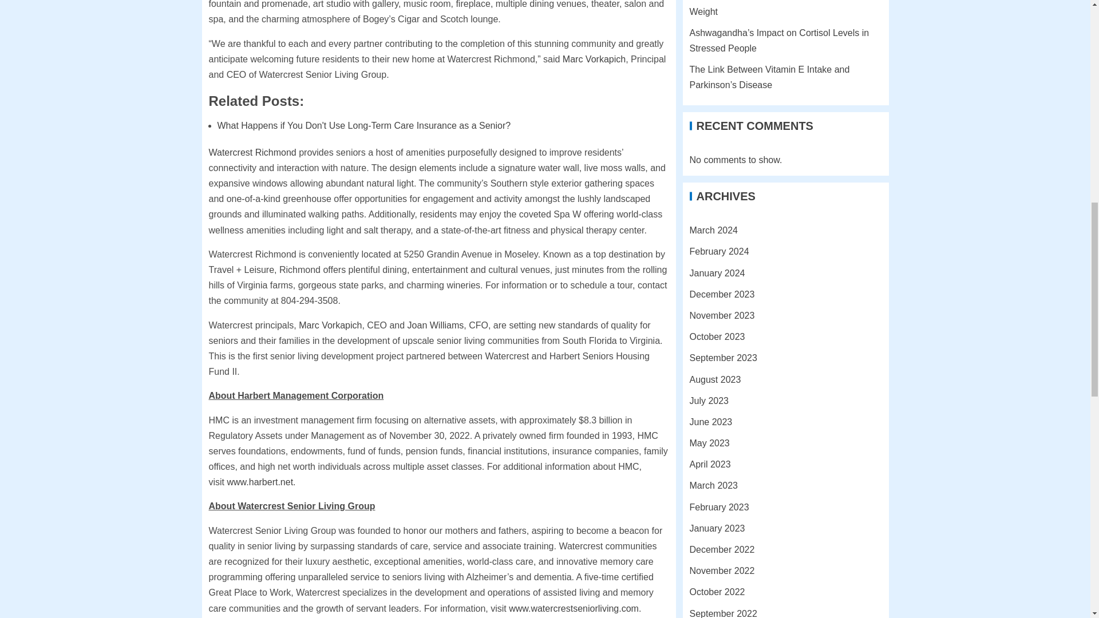  Describe the element at coordinates (252, 152) in the screenshot. I see `Watercrest Richmond` at that location.